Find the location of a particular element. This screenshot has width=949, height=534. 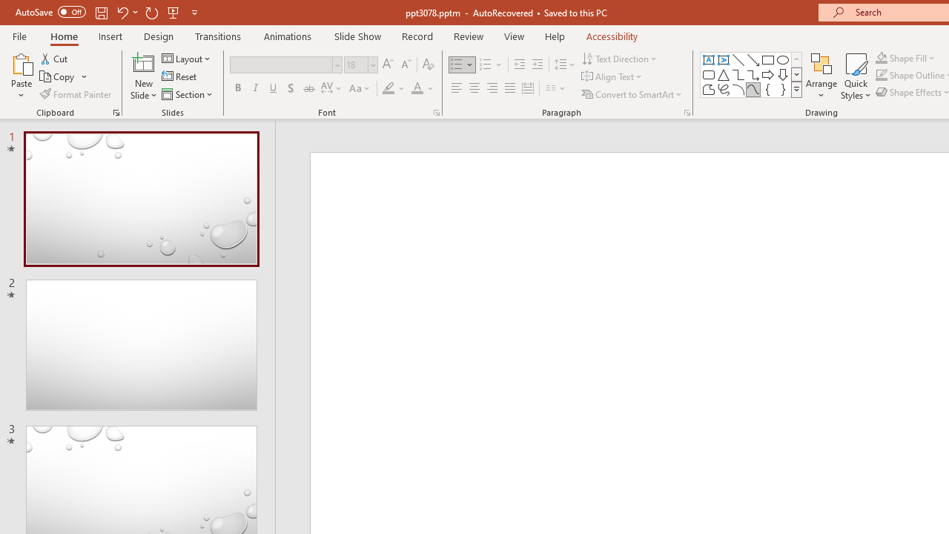

Office Clipboard... is located at coordinates (116, 113).